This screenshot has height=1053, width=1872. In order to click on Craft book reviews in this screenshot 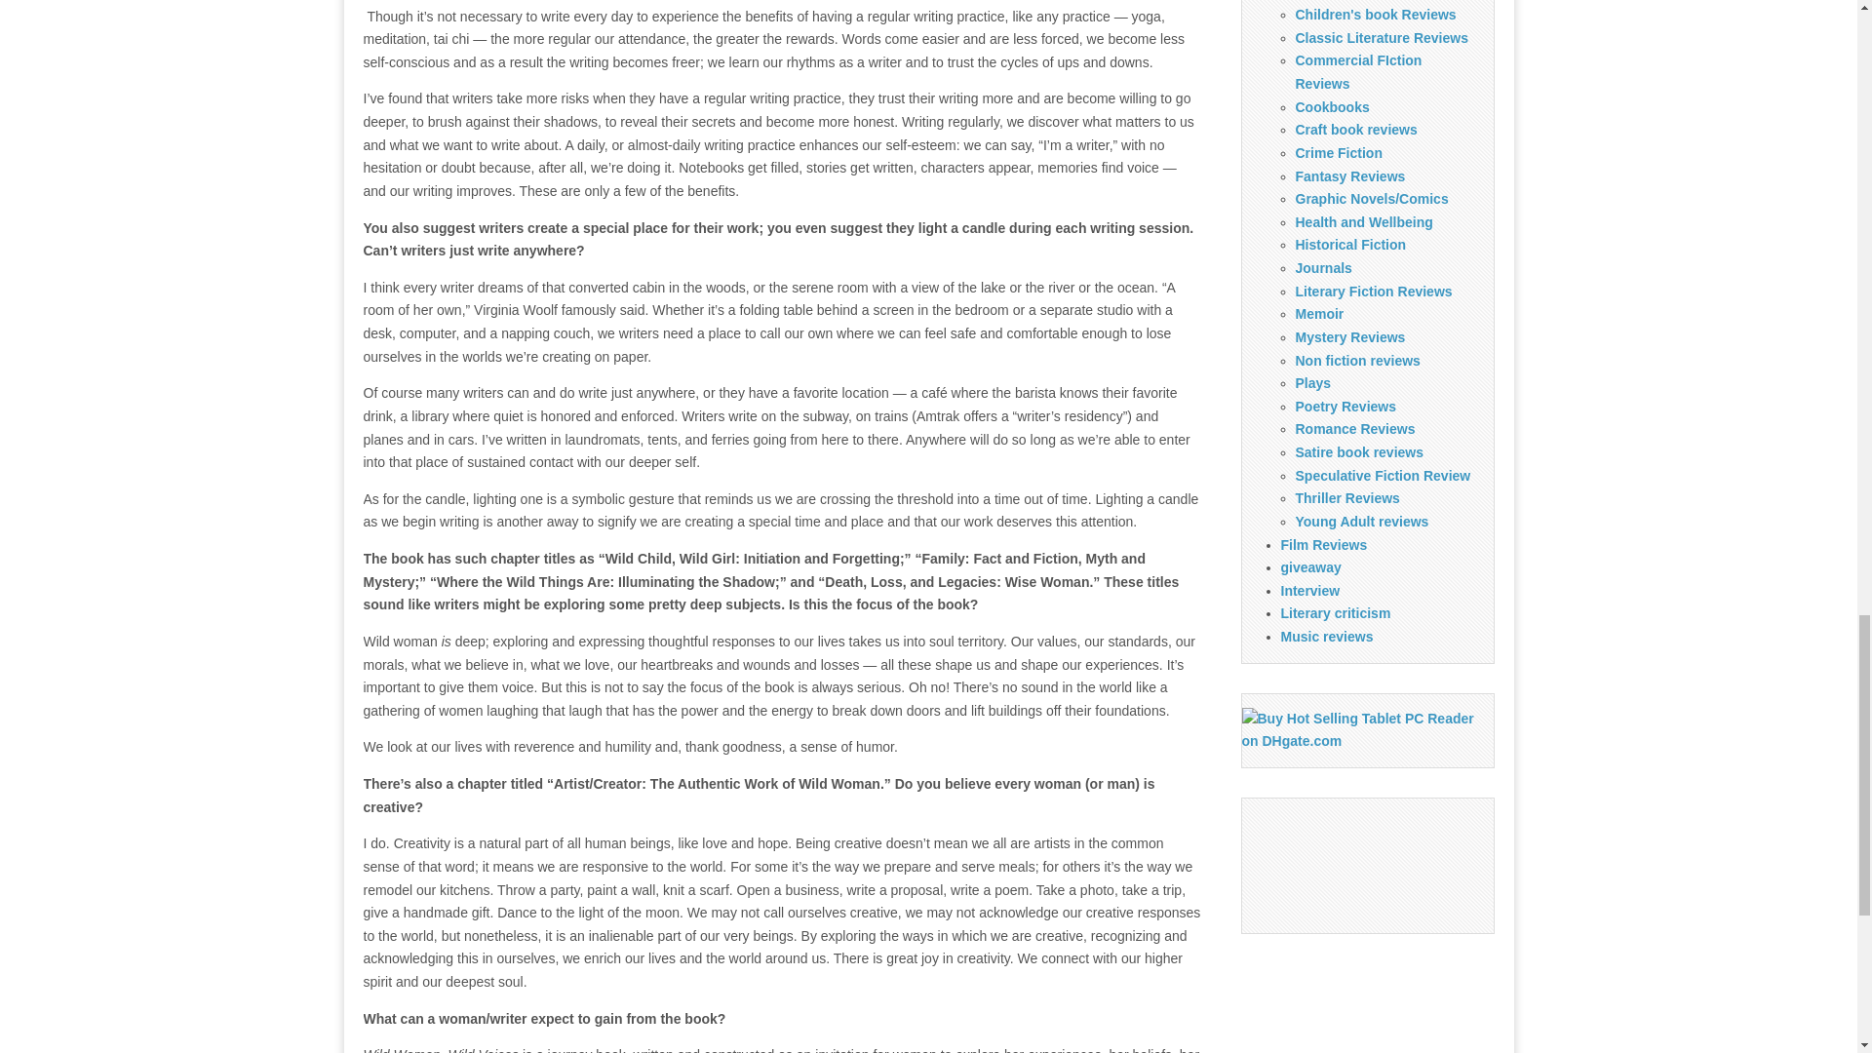, I will do `click(1355, 130)`.